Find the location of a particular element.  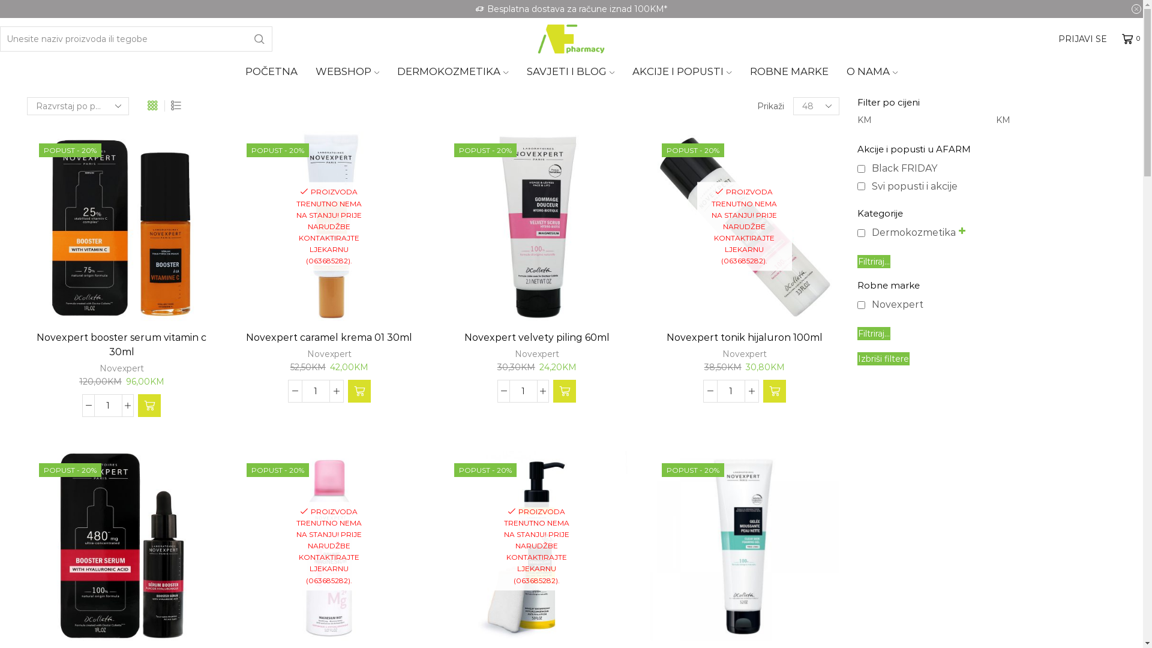

Novexpert is located at coordinates (122, 368).